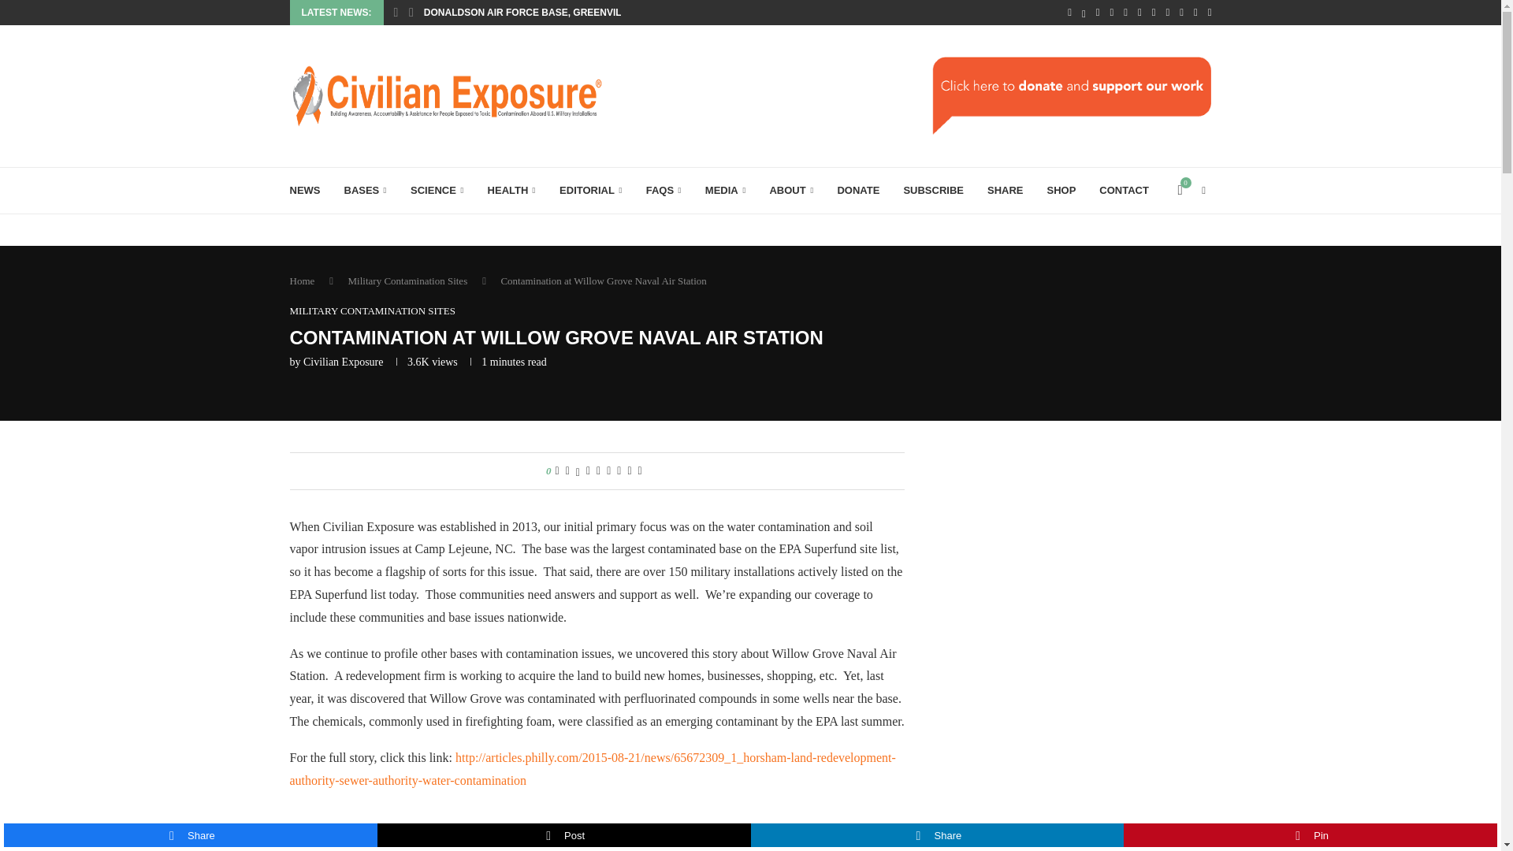 This screenshot has width=1513, height=851. Describe the element at coordinates (536, 13) in the screenshot. I see `DONALDSON AIR FORCE BASE, GREENVILLE SC` at that location.